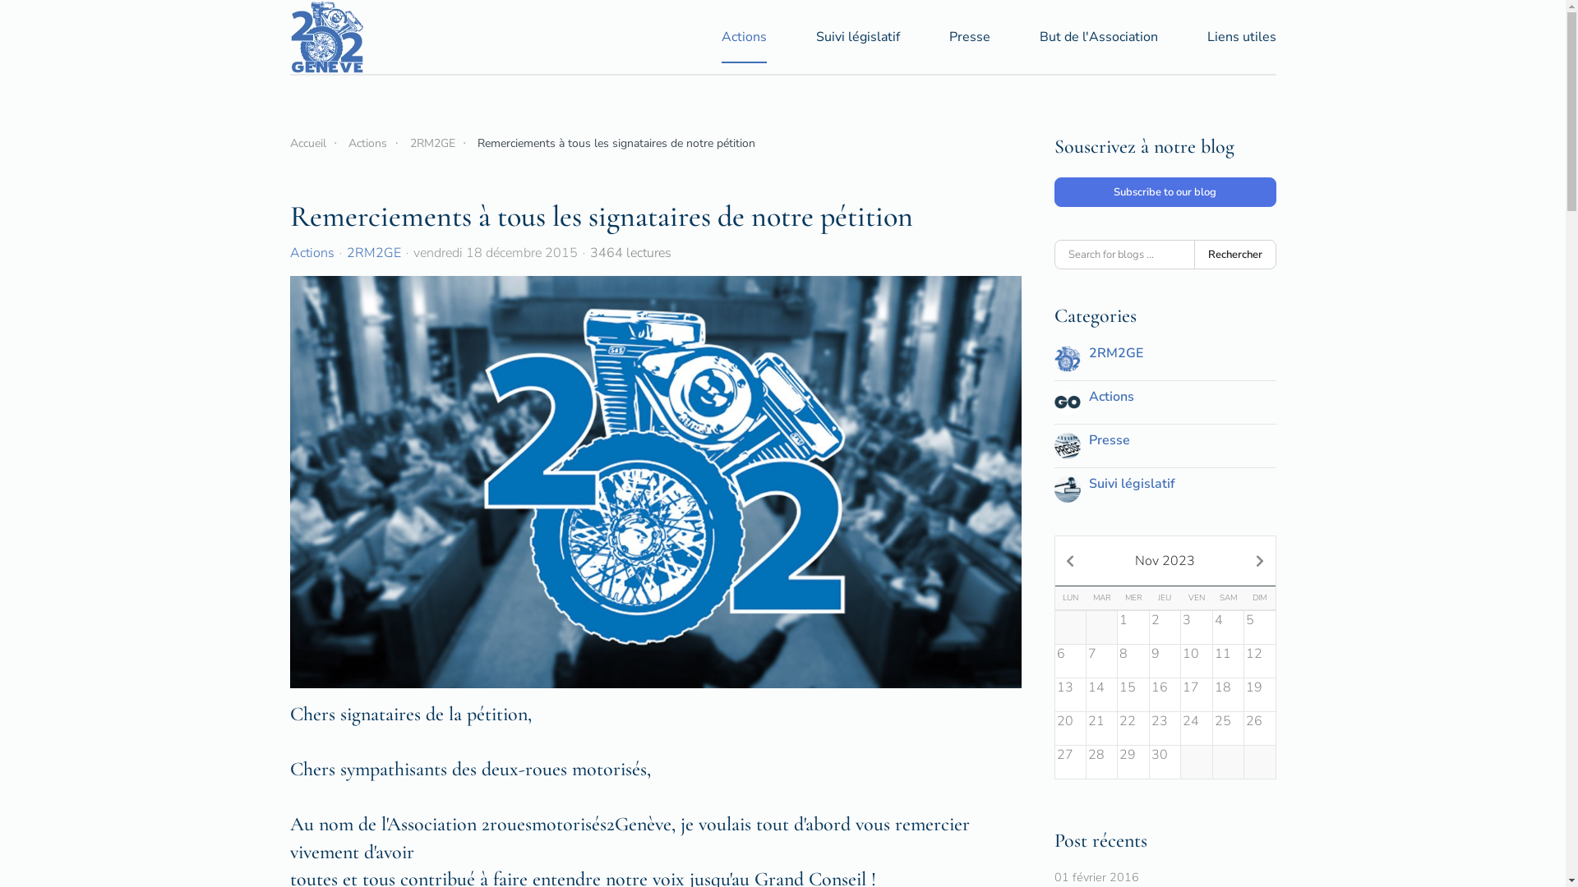  What do you see at coordinates (1133, 627) in the screenshot?
I see `1` at bounding box center [1133, 627].